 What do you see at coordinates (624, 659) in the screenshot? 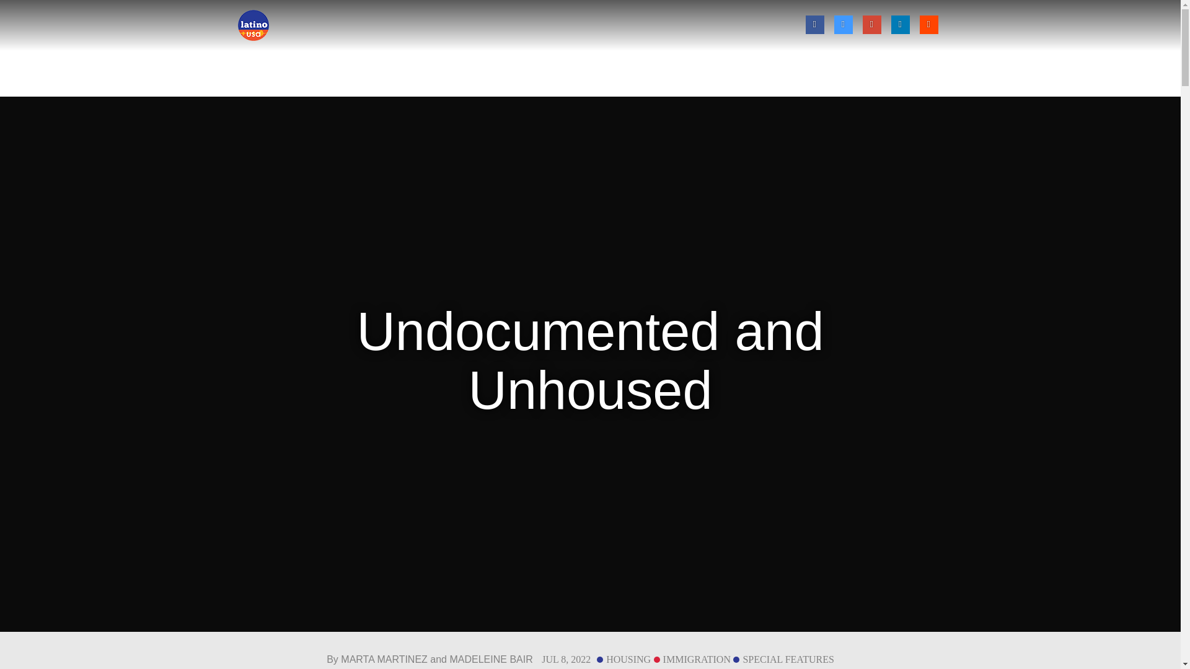
I see `HOUSING` at bounding box center [624, 659].